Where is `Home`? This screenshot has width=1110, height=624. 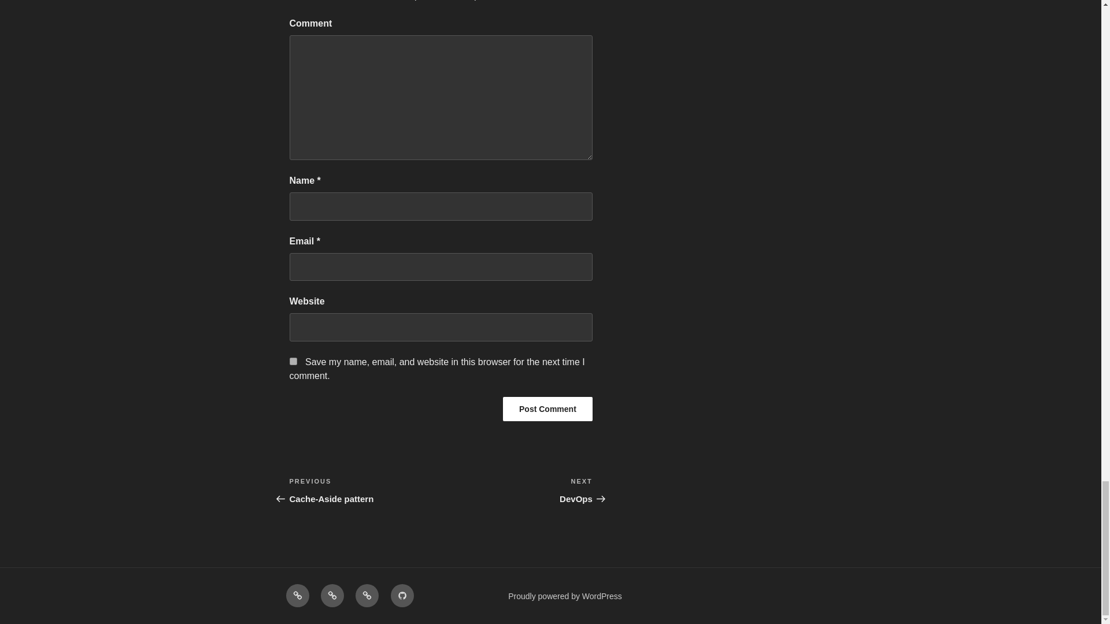
Home is located at coordinates (364, 490).